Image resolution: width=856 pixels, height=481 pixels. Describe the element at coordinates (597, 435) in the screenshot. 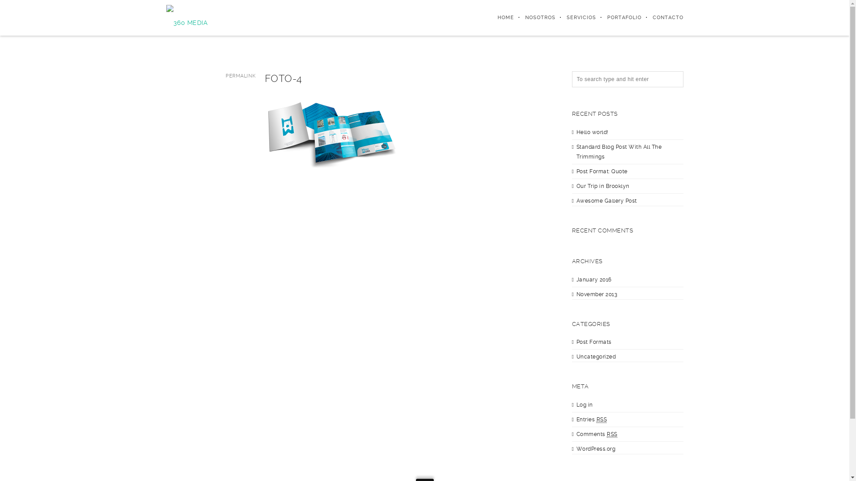

I see `Comments RSS` at that location.